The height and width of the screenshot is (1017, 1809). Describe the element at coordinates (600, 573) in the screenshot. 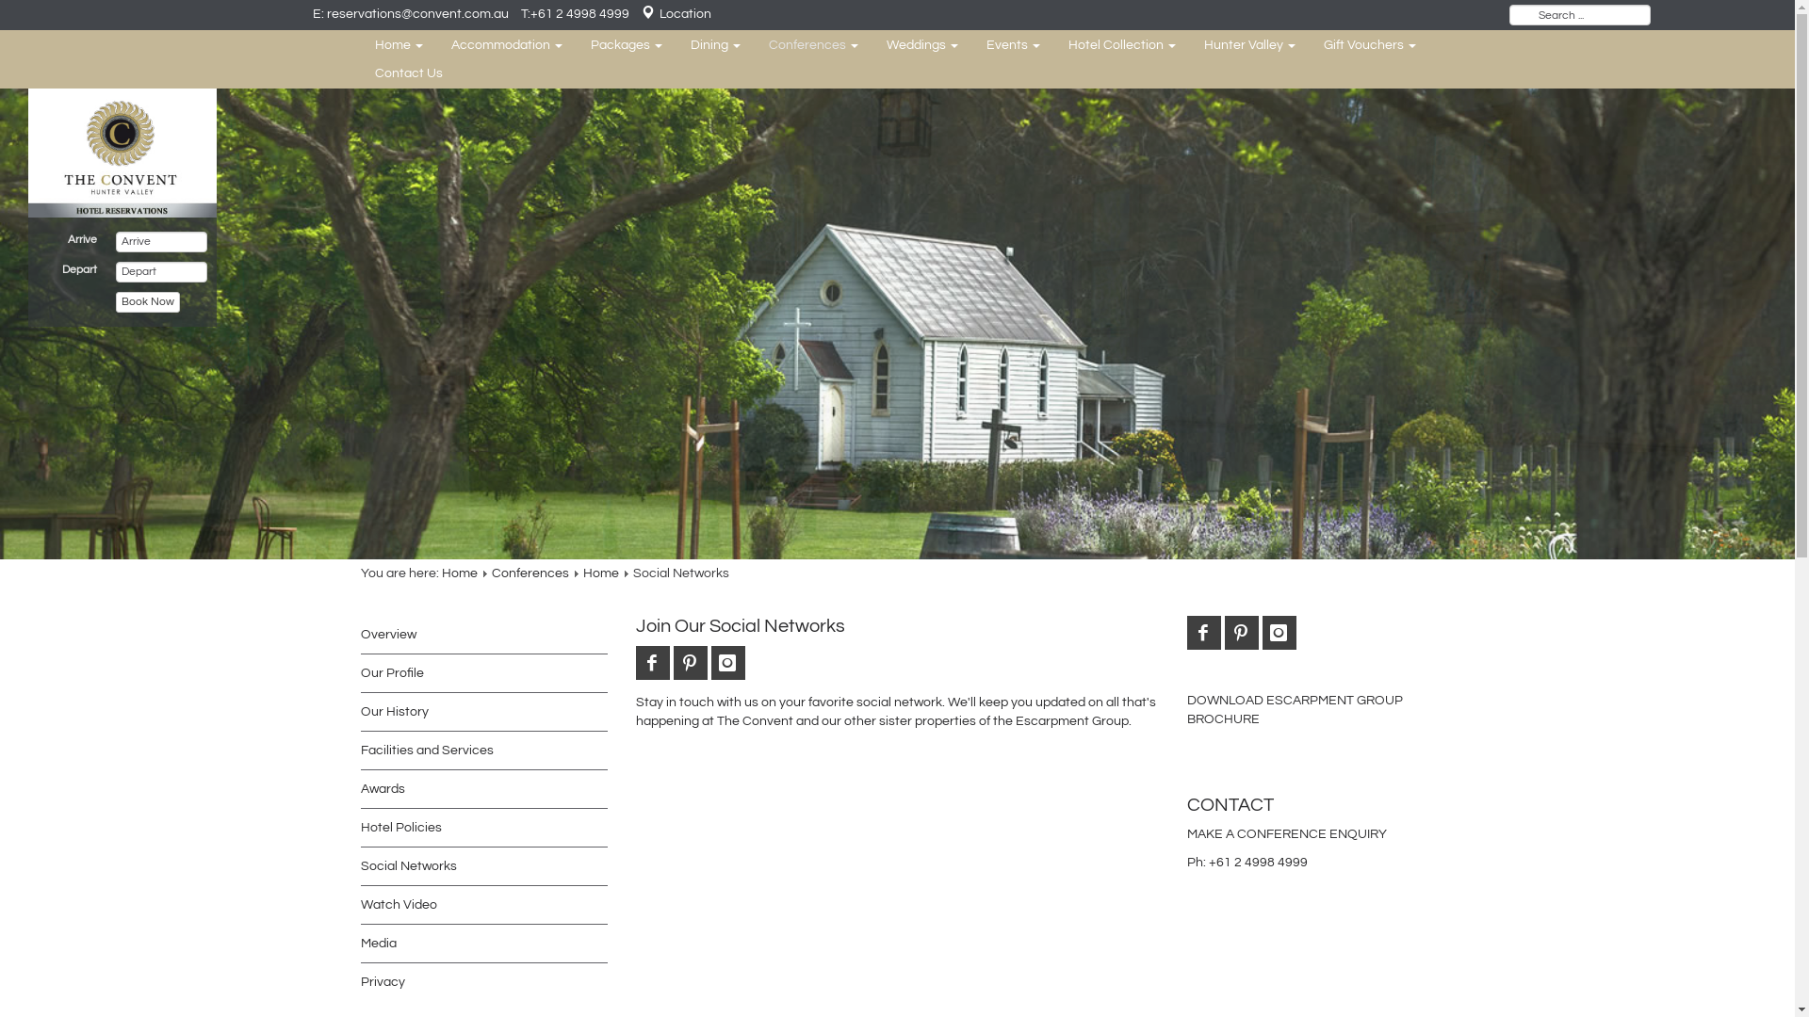

I see `Home` at that location.